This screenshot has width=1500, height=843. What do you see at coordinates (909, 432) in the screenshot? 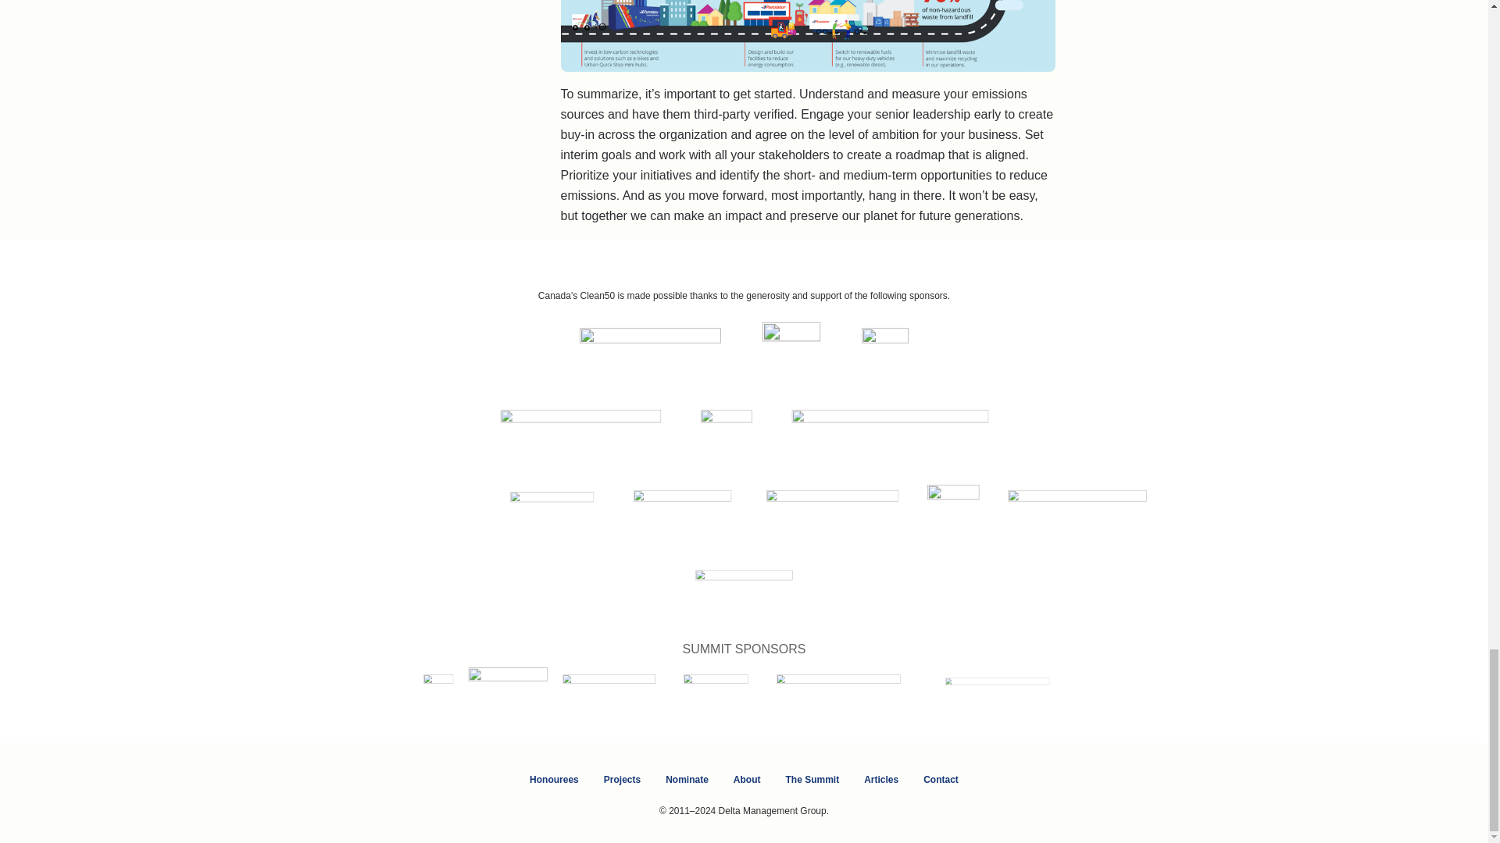
I see `Vancity Community Investment Bank` at bounding box center [909, 432].